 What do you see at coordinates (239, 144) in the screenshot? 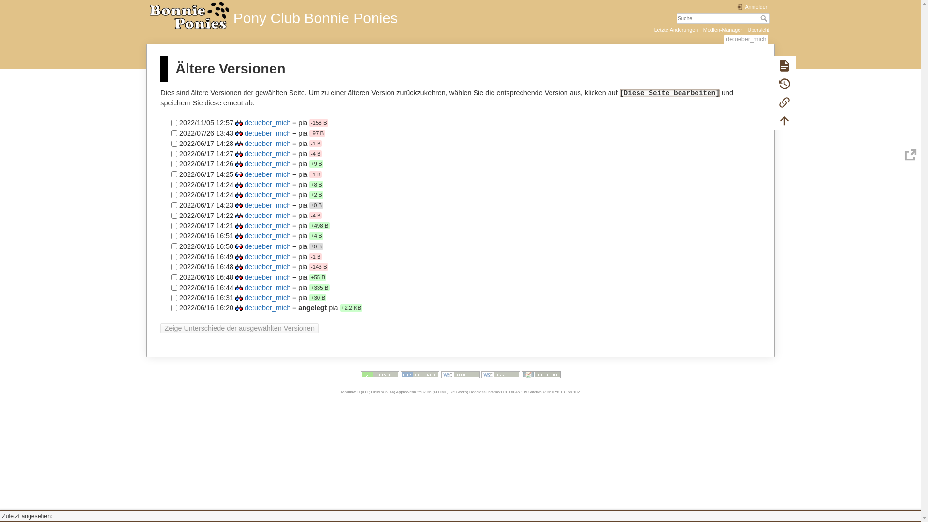
I see `Zeige Unterschiede zu aktueller Version` at bounding box center [239, 144].